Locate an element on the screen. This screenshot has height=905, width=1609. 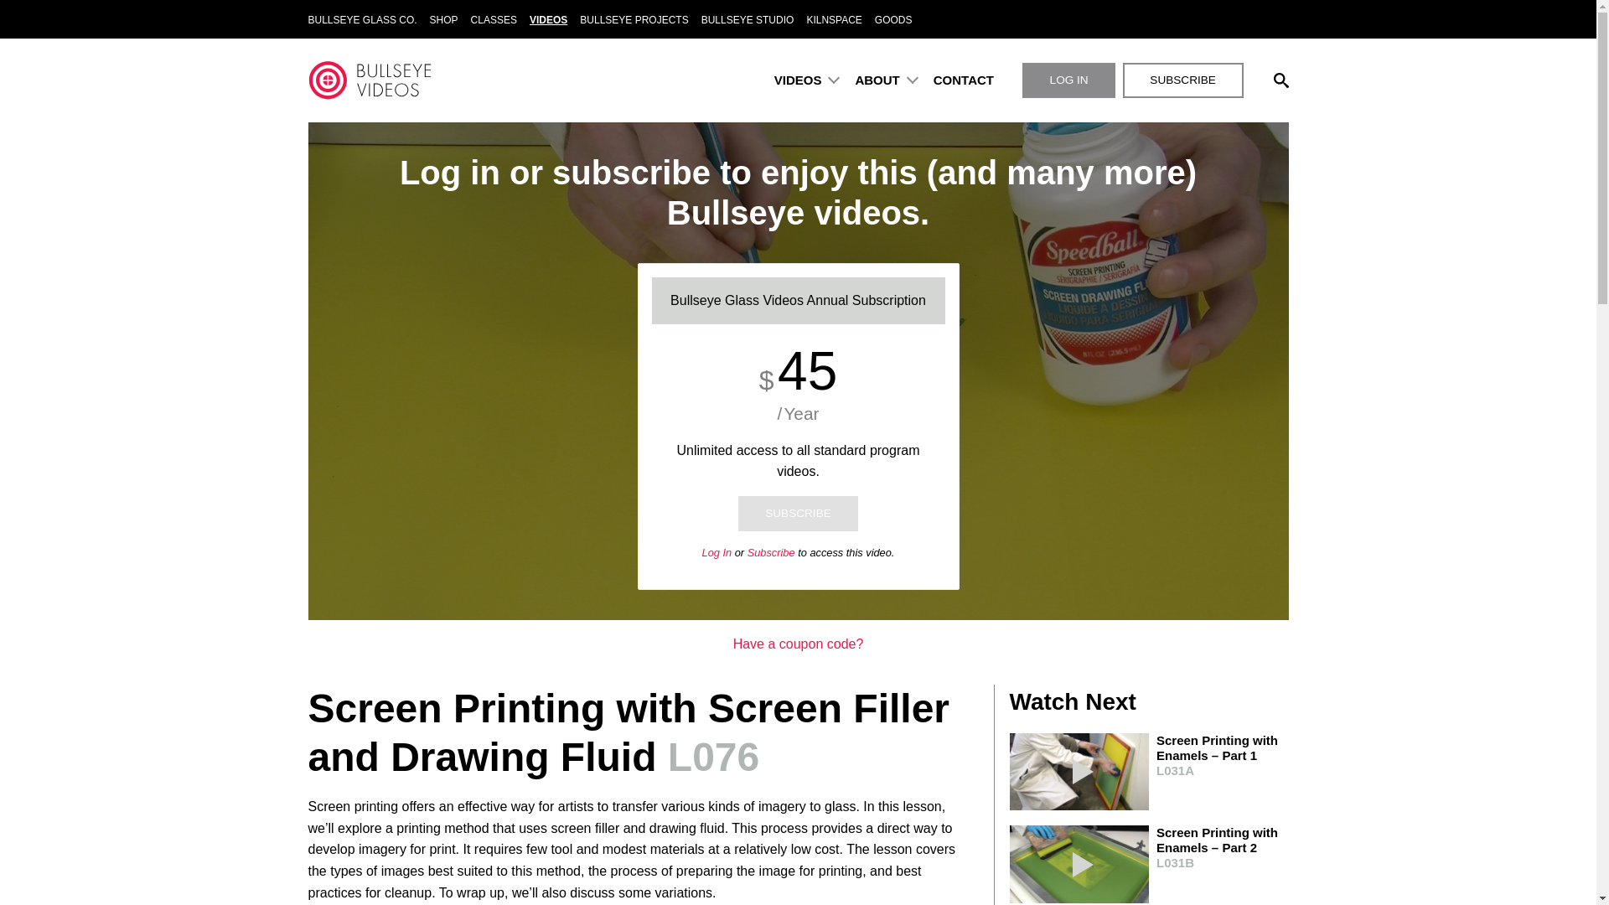
SUBSCRIBE is located at coordinates (799, 513).